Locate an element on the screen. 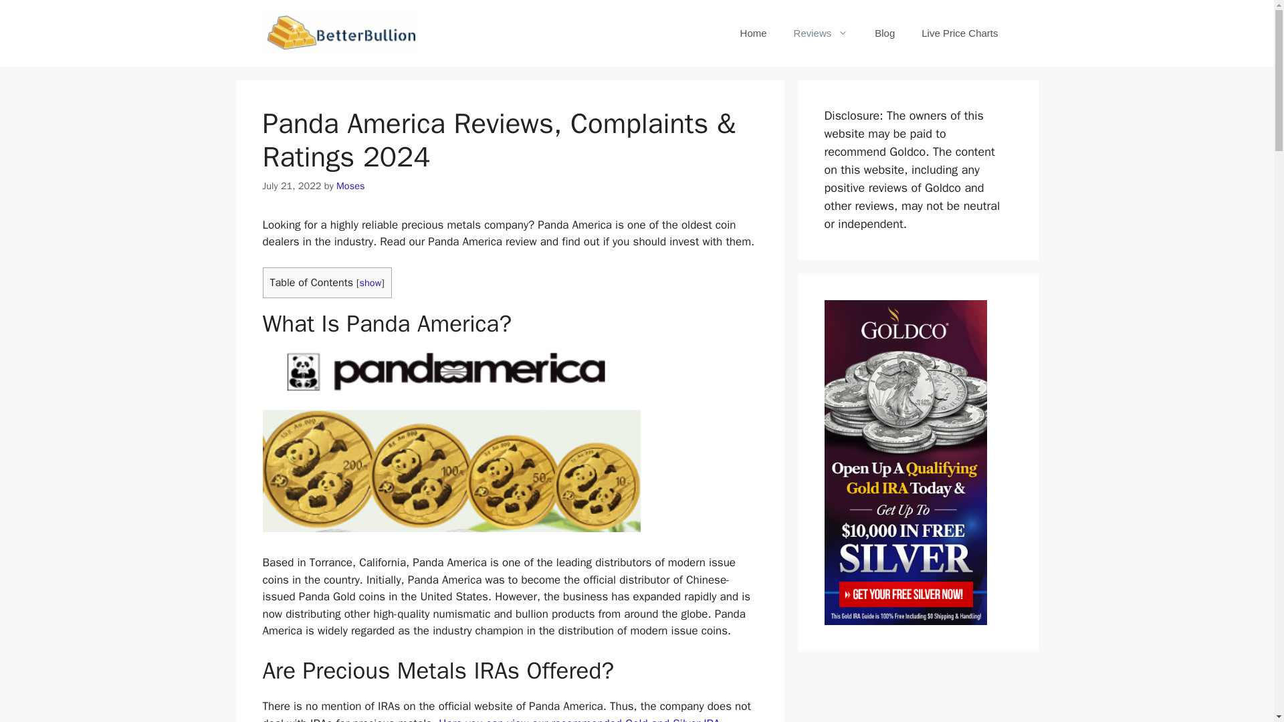  Reviews is located at coordinates (821, 33).